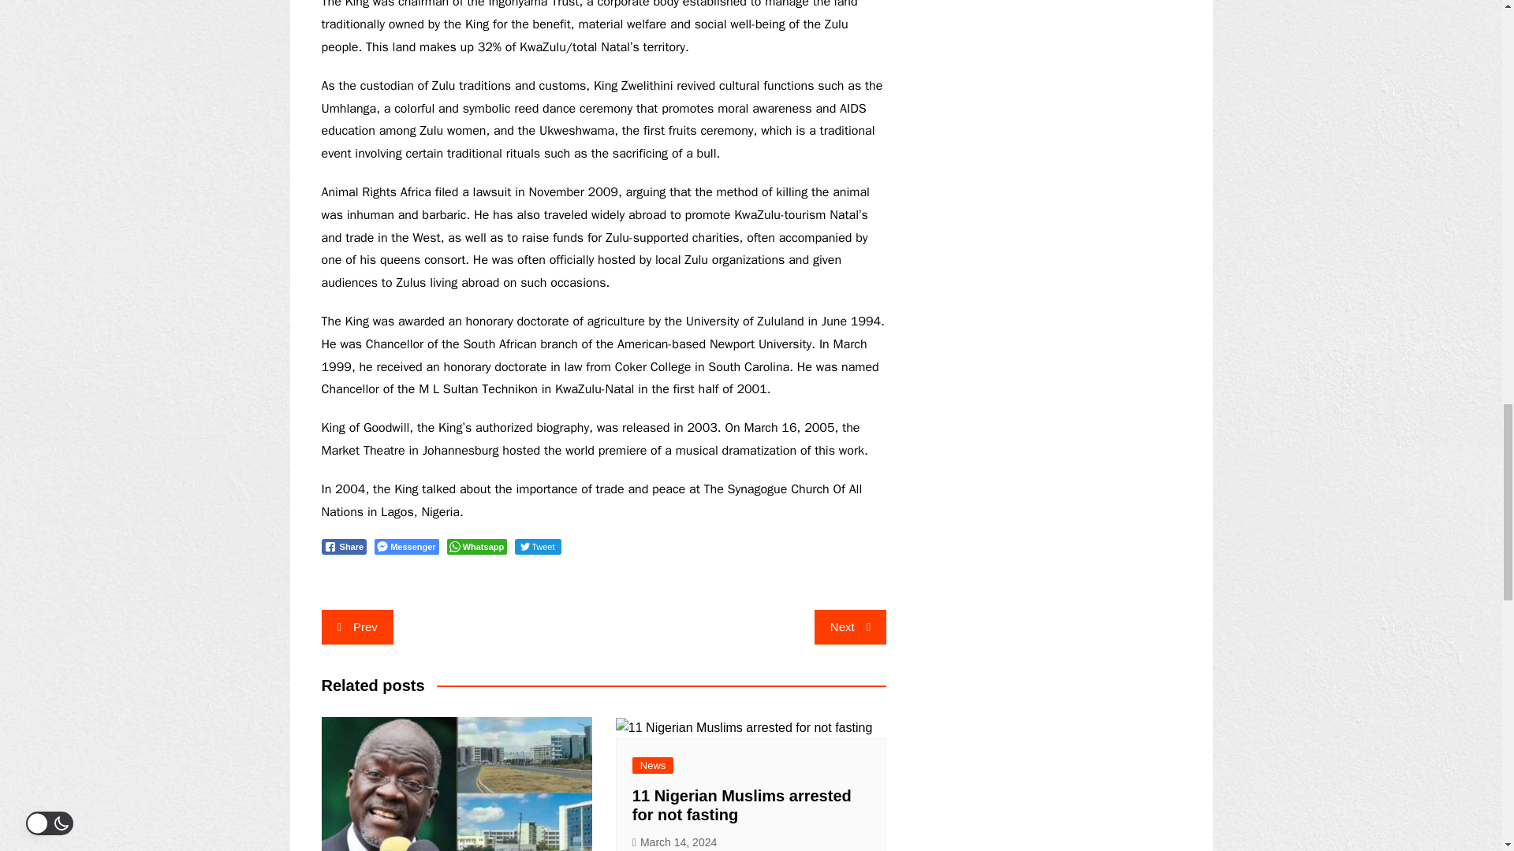 This screenshot has height=851, width=1514. Describe the element at coordinates (344, 547) in the screenshot. I see `Share` at that location.